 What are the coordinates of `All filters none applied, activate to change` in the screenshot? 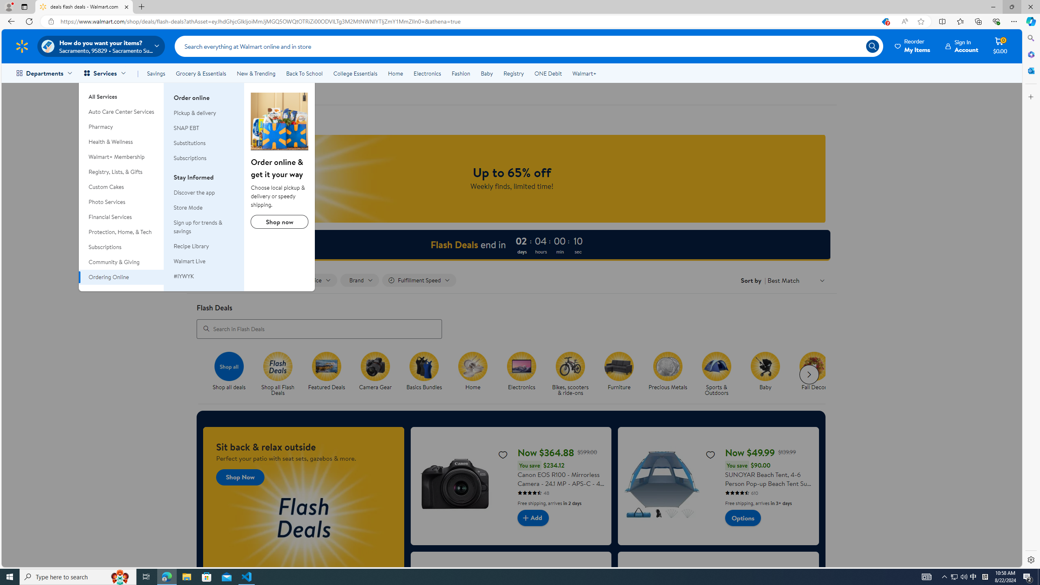 It's located at (220, 280).